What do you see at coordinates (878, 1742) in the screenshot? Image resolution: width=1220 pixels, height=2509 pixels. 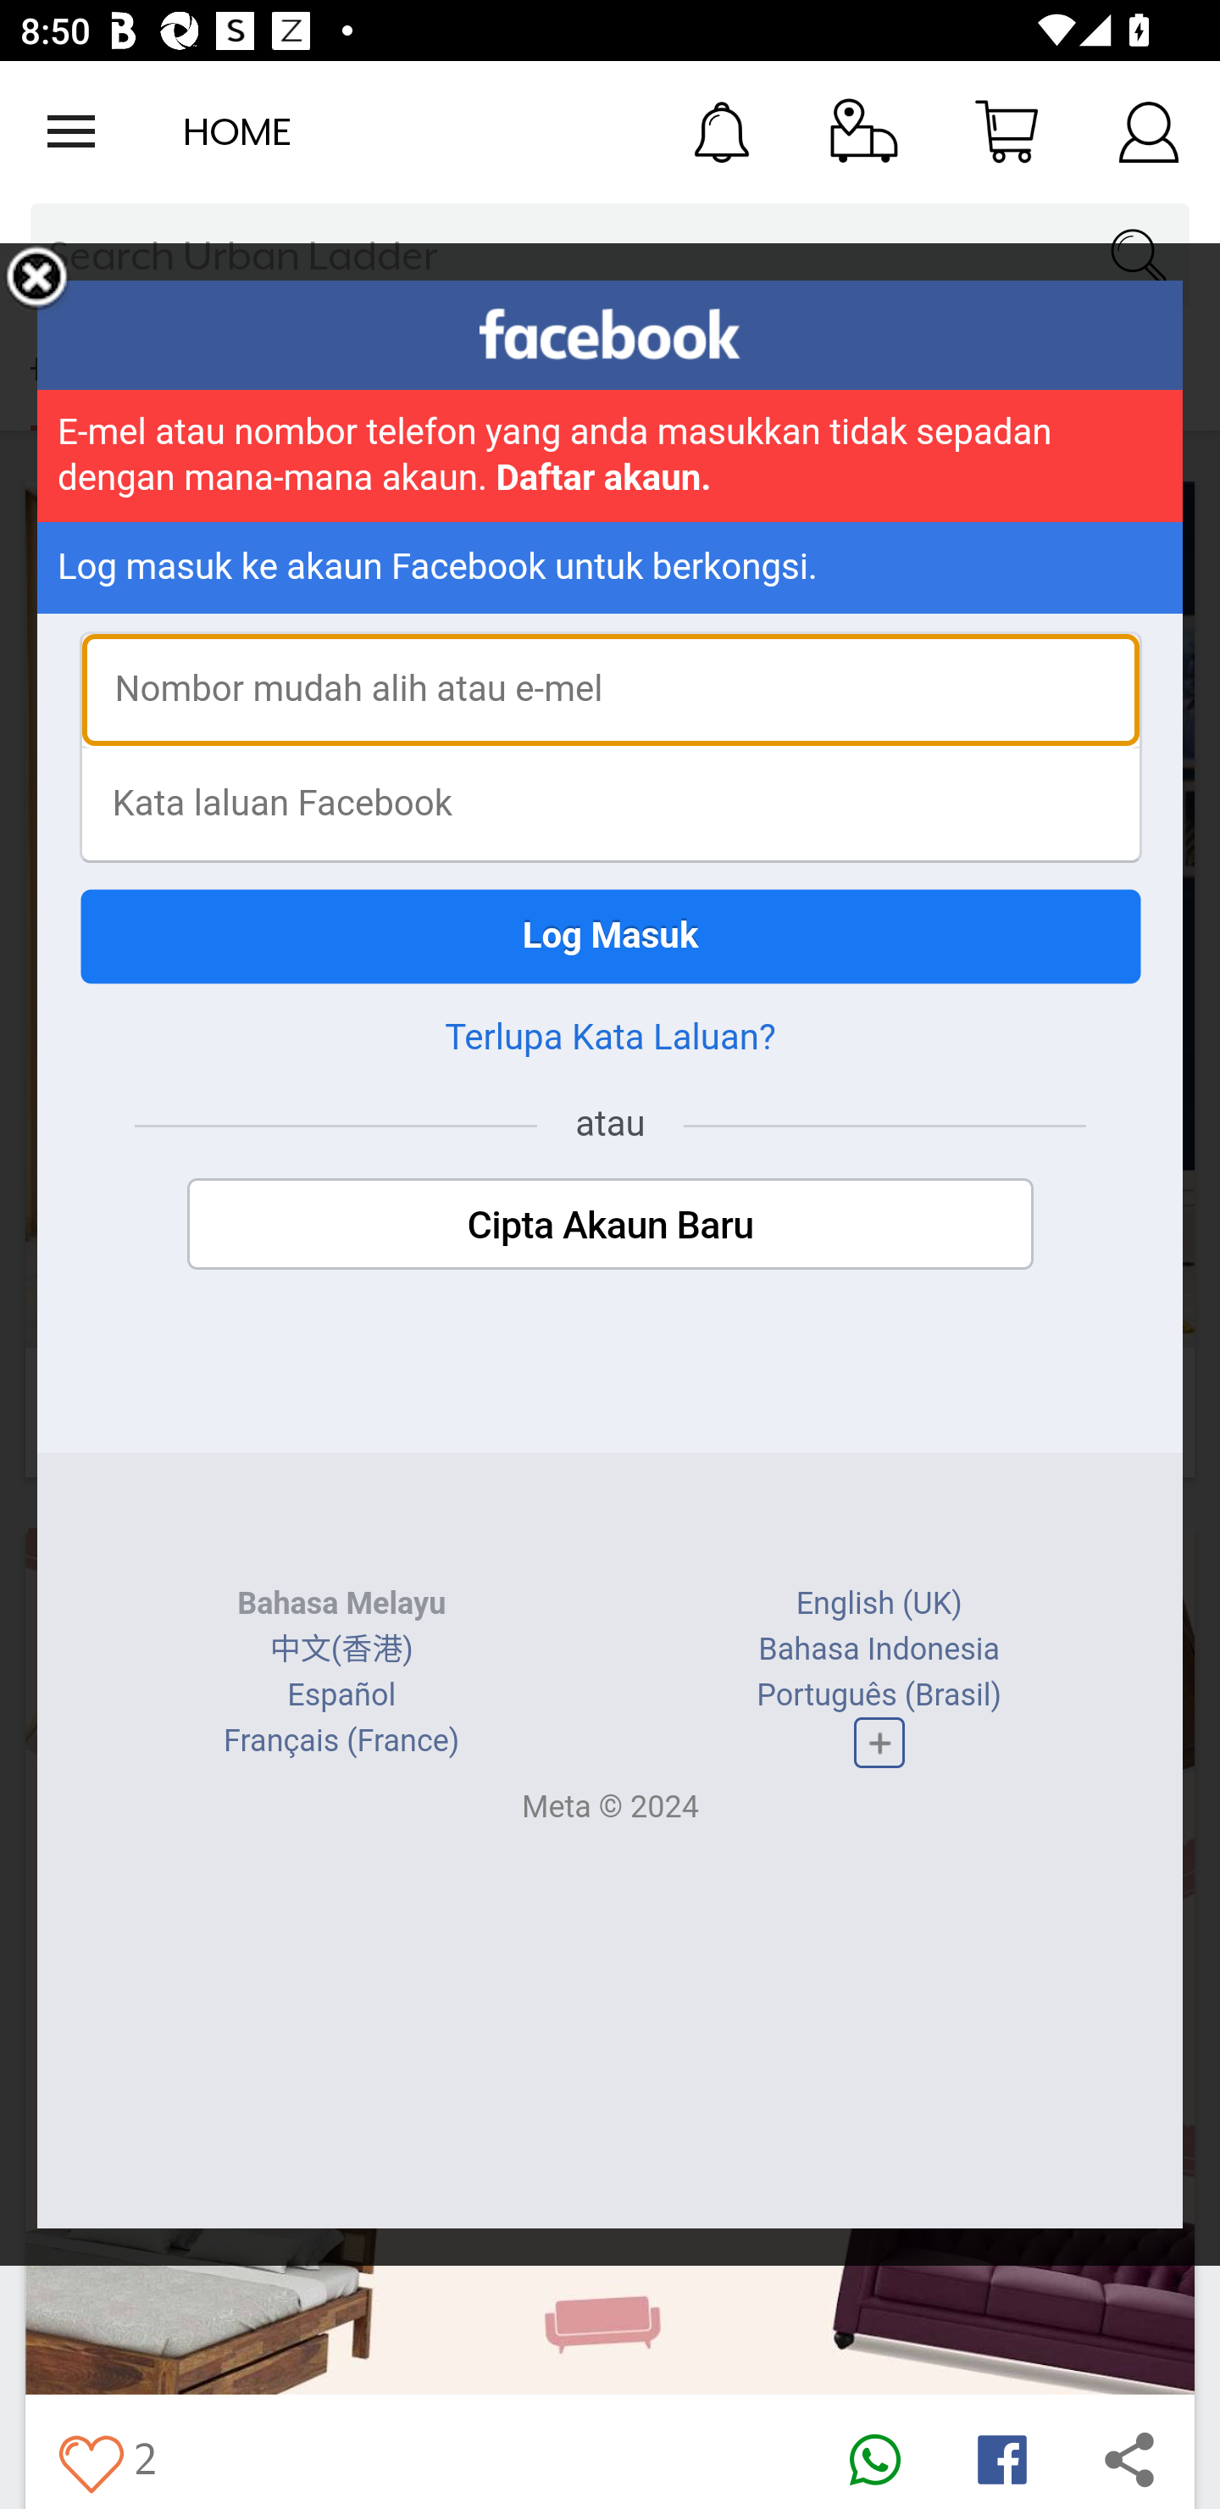 I see `Senarai lengkap bahasa` at bounding box center [878, 1742].